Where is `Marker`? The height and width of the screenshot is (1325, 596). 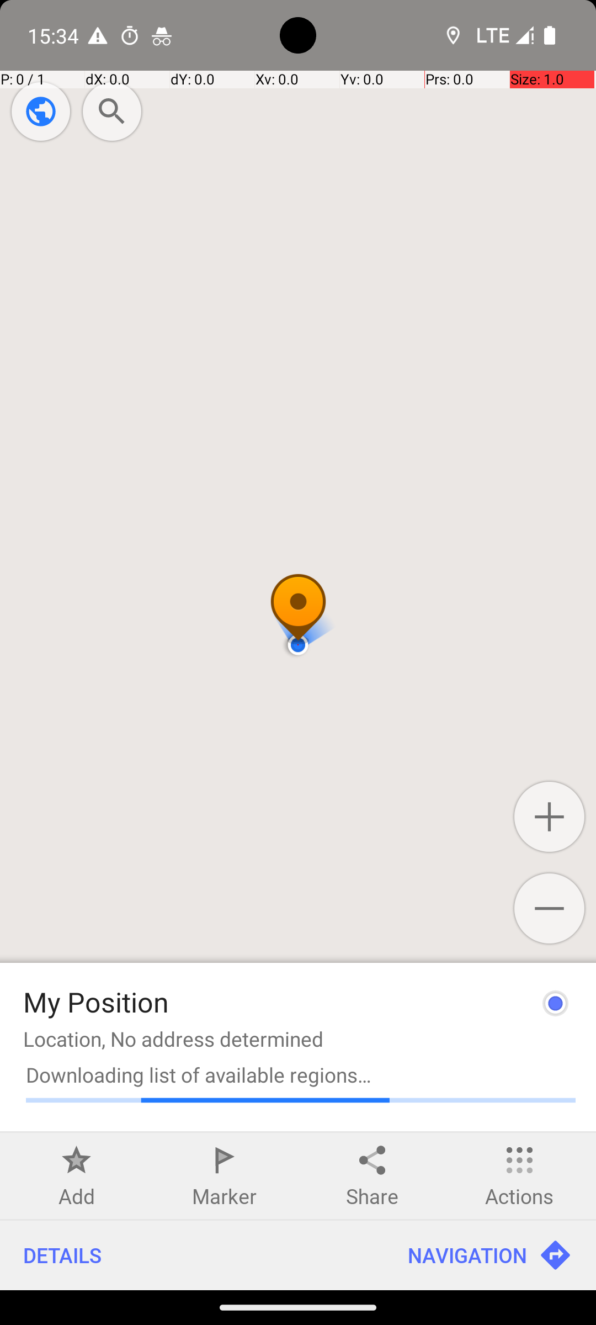
Marker is located at coordinates (224, 1196).